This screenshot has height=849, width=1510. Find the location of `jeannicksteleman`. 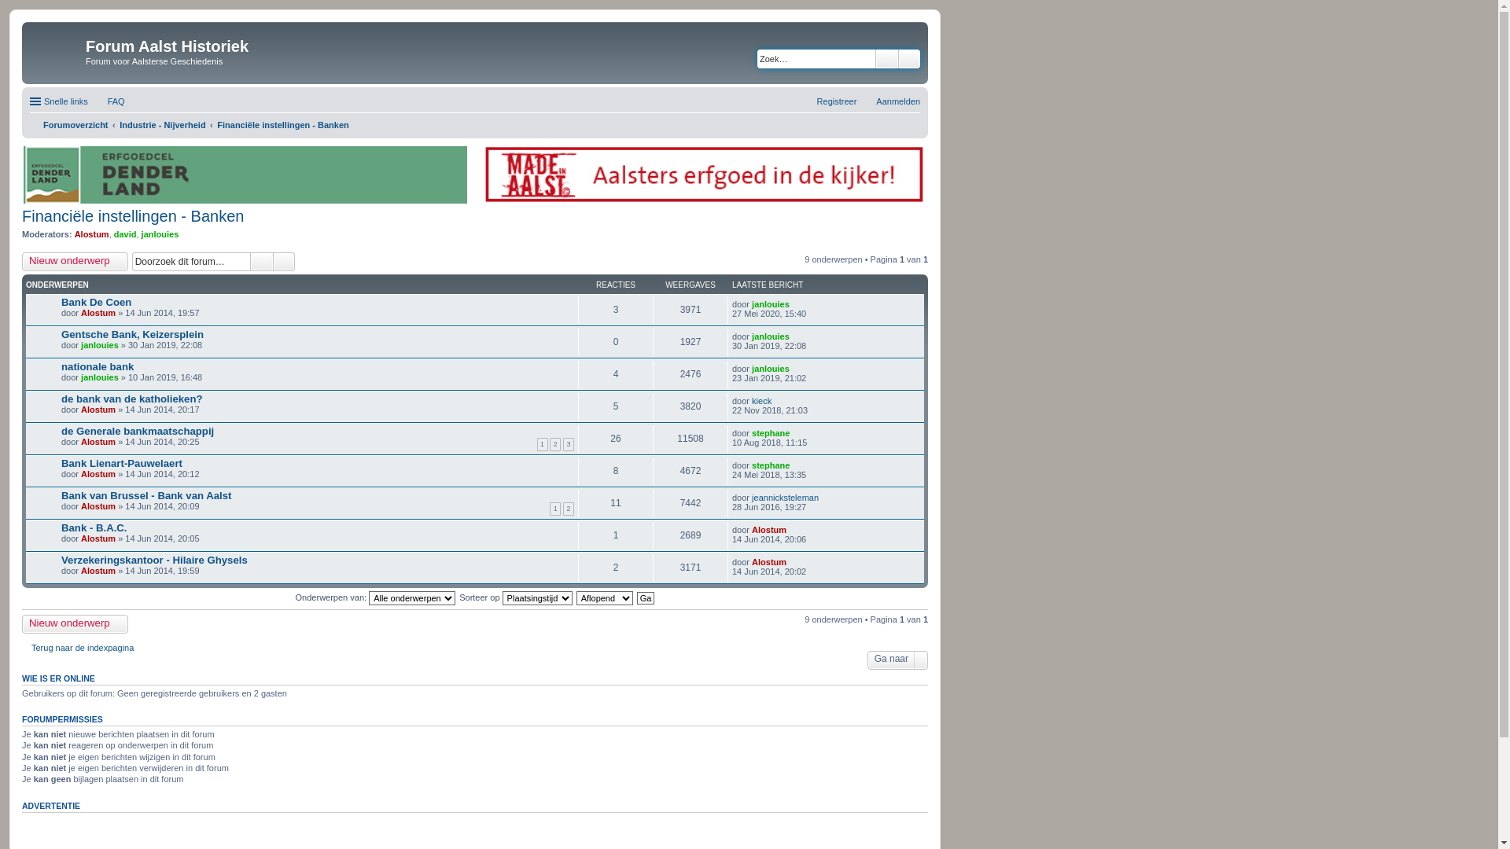

jeannicksteleman is located at coordinates (785, 498).